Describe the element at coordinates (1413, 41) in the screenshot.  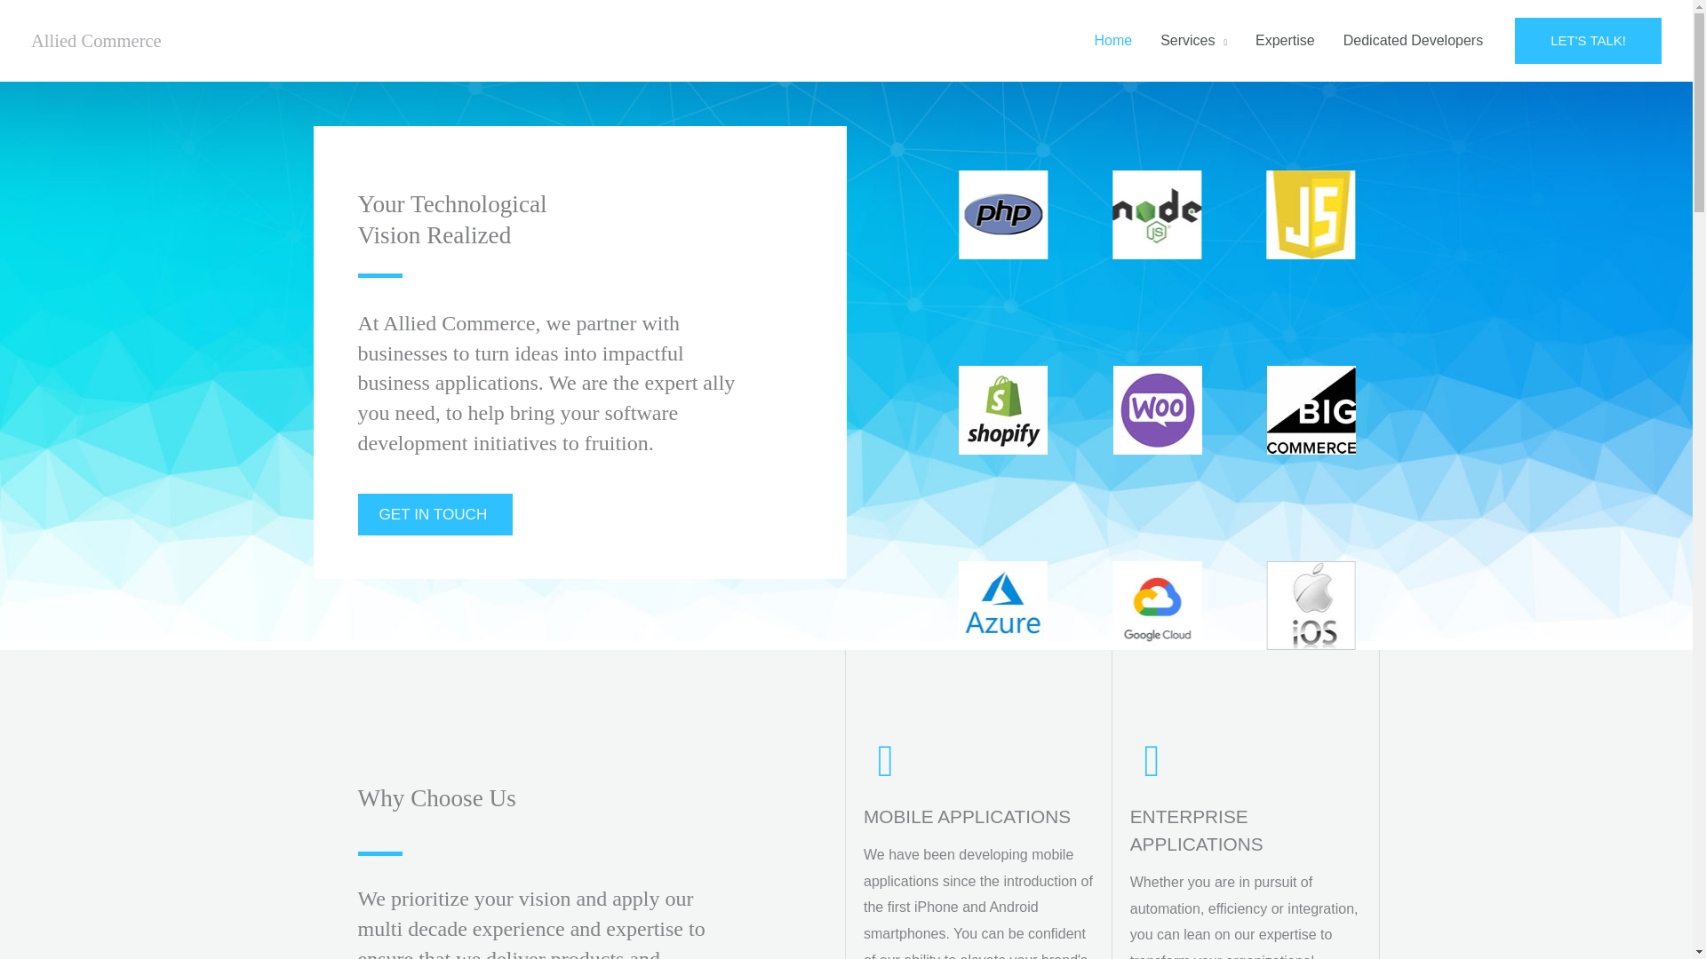
I see `Dedicated Developers` at that location.